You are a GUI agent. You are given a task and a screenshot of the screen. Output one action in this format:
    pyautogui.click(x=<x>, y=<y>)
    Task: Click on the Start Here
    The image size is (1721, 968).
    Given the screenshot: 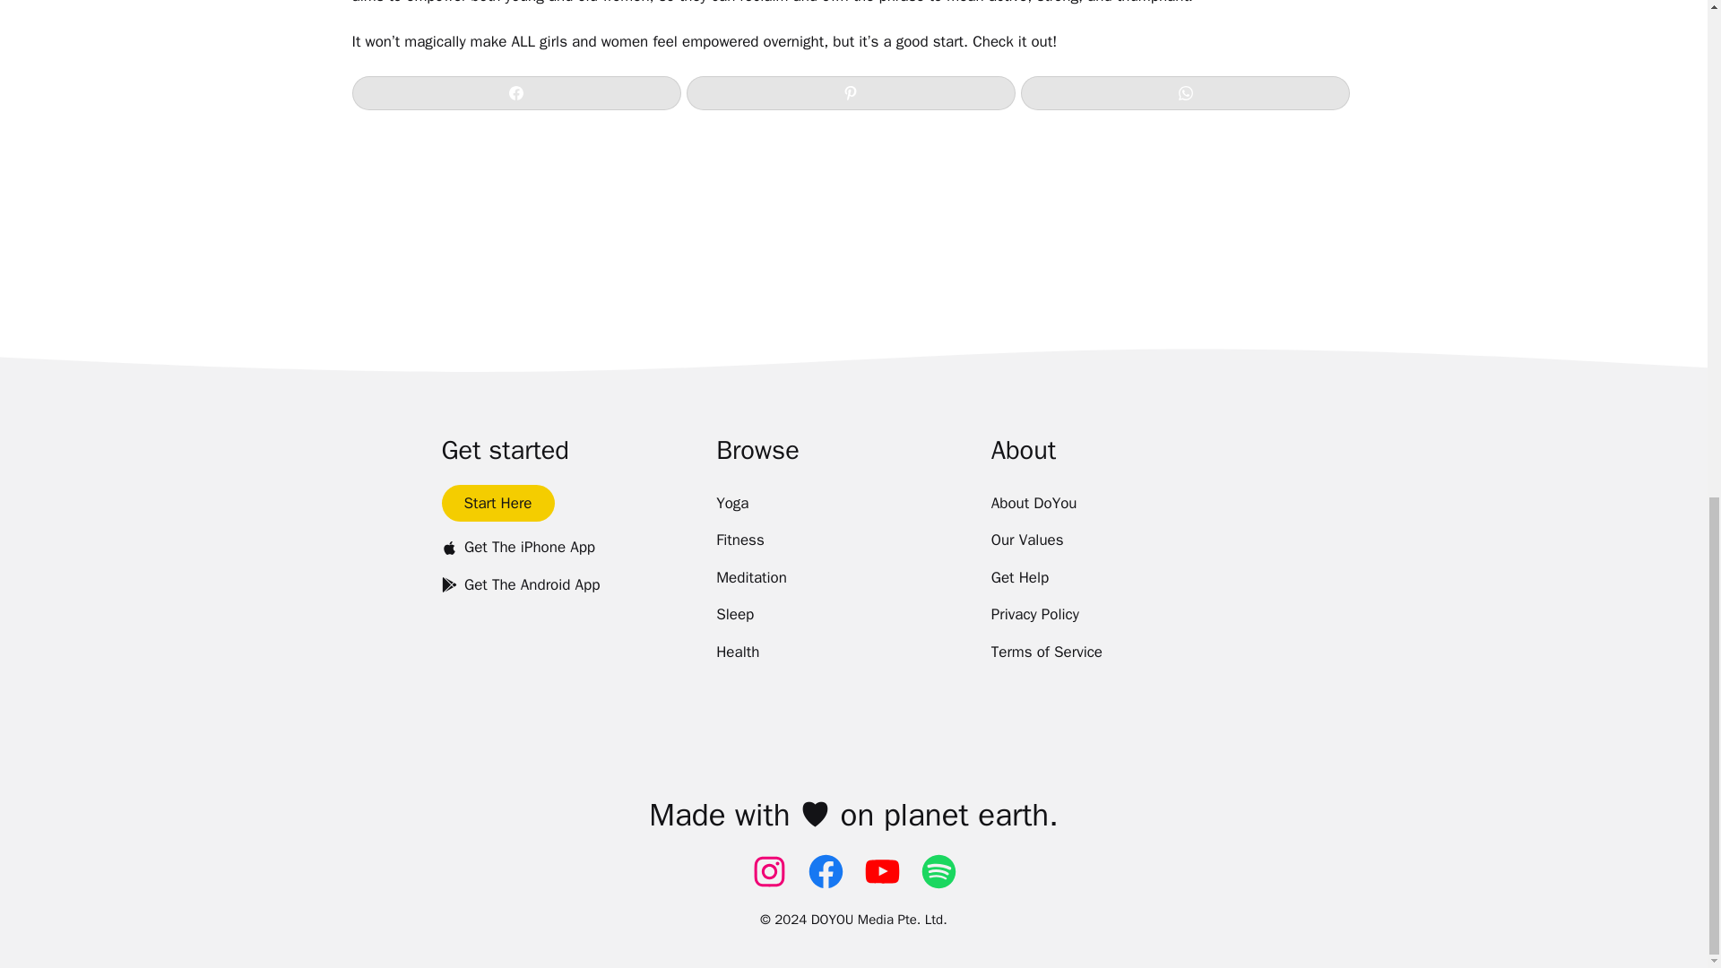 What is the action you would take?
    pyautogui.click(x=497, y=504)
    